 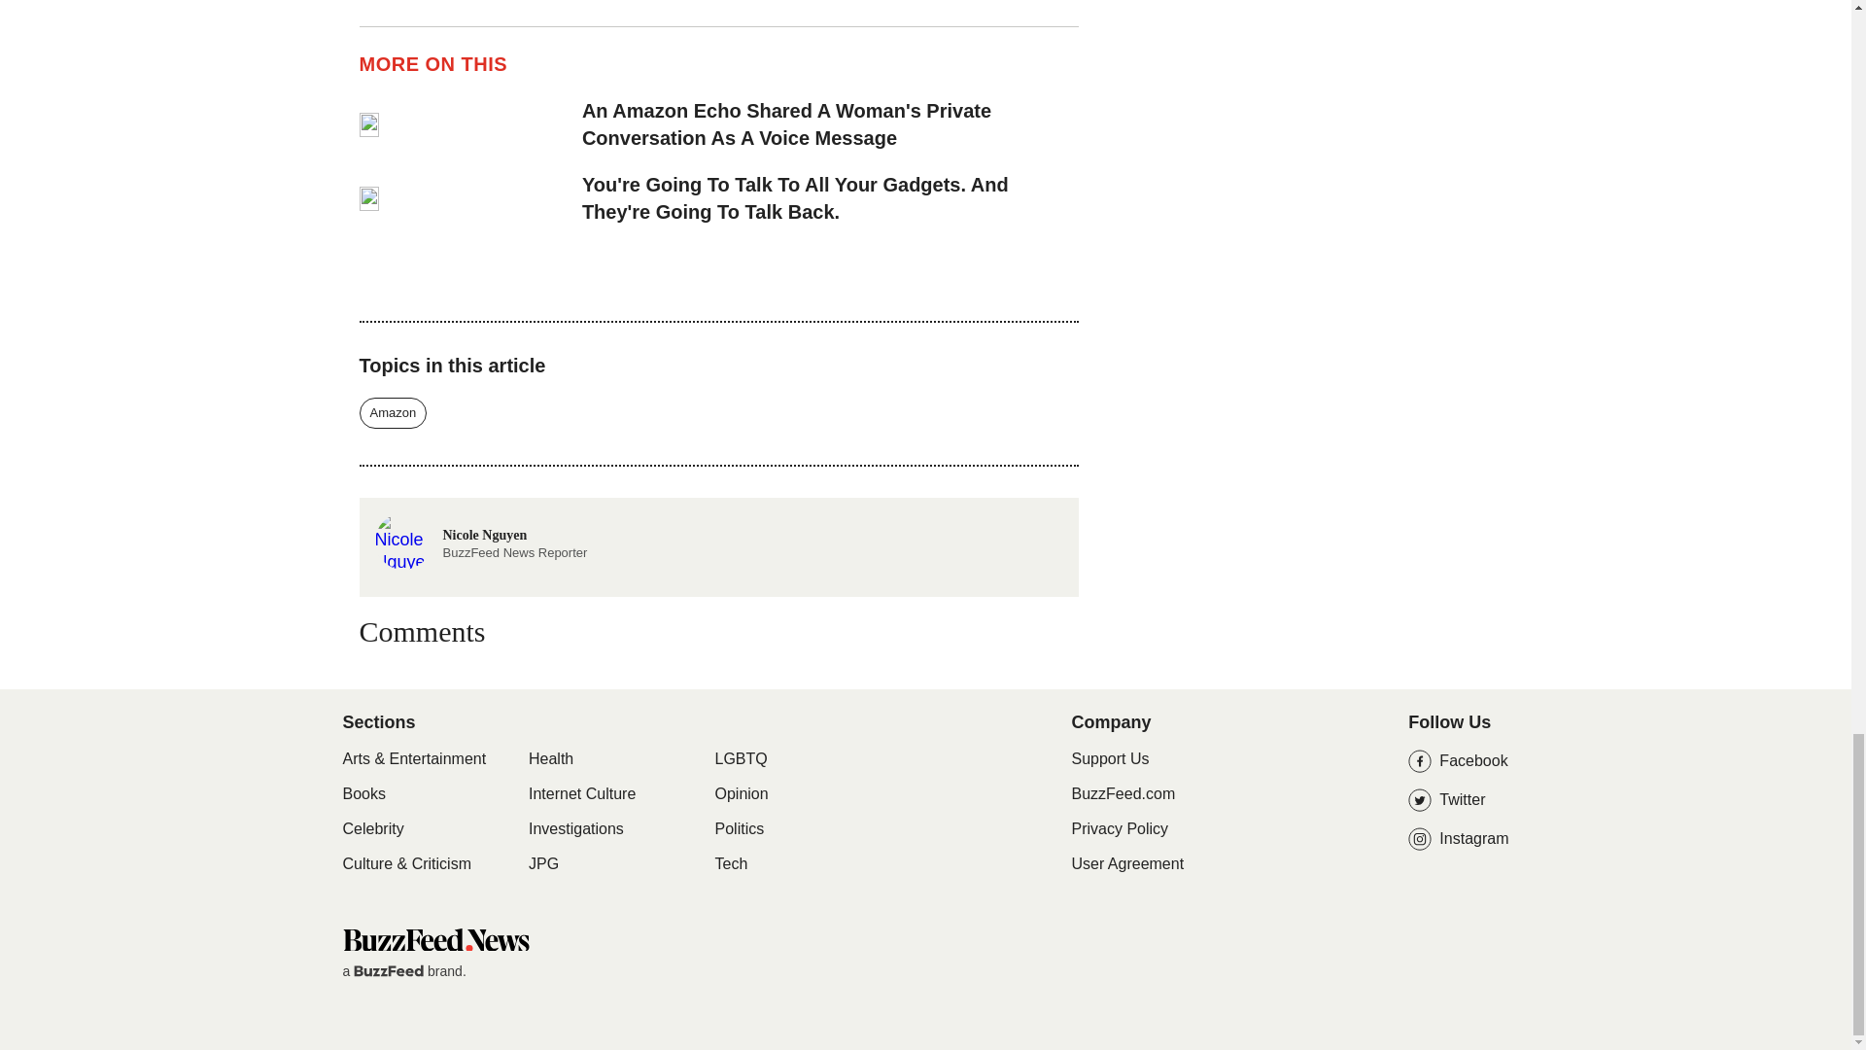 What do you see at coordinates (550, 758) in the screenshot?
I see `JPG` at bounding box center [550, 758].